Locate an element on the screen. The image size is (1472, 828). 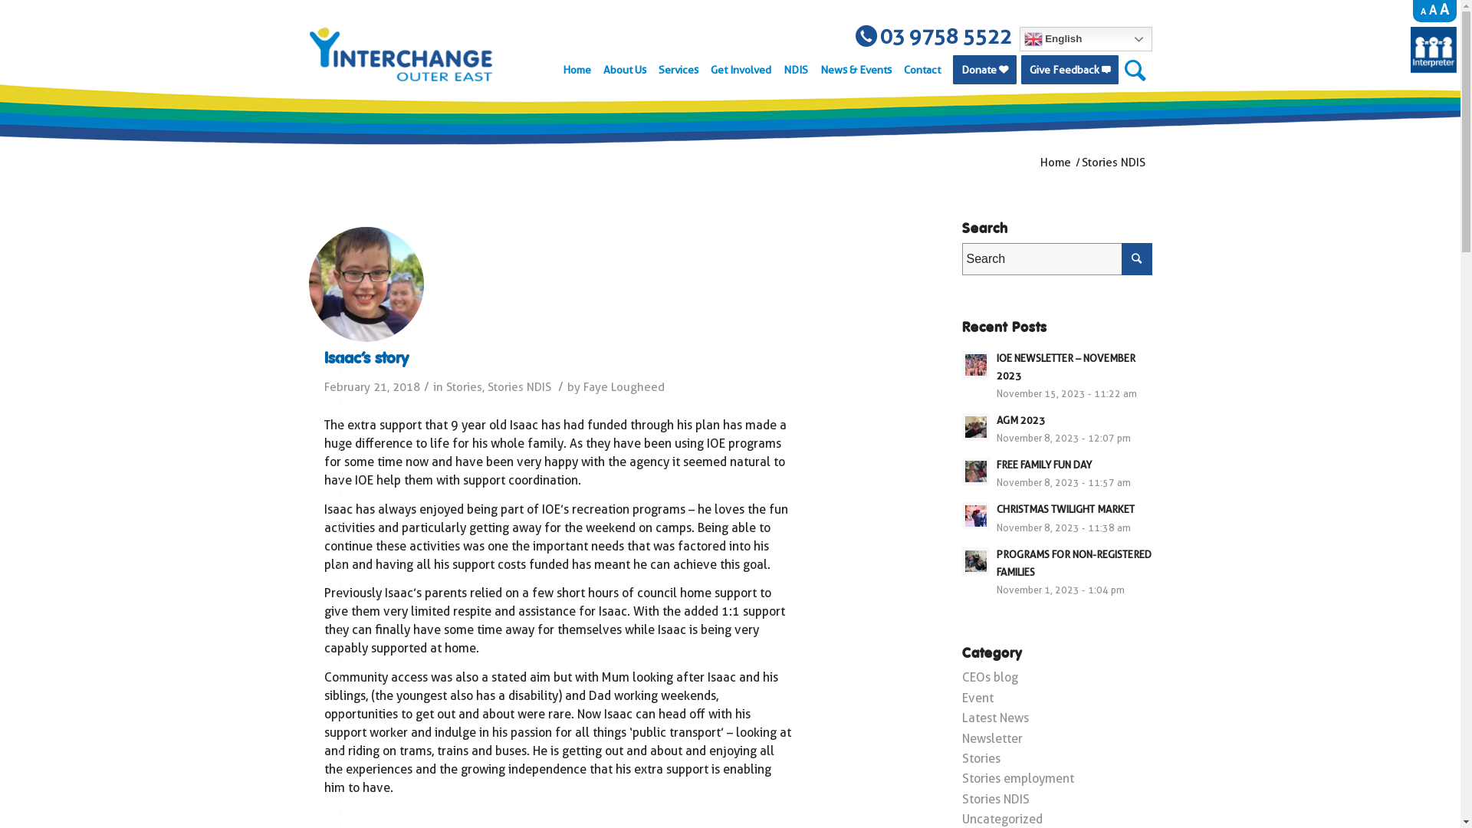
Newsletter is located at coordinates (992, 739).